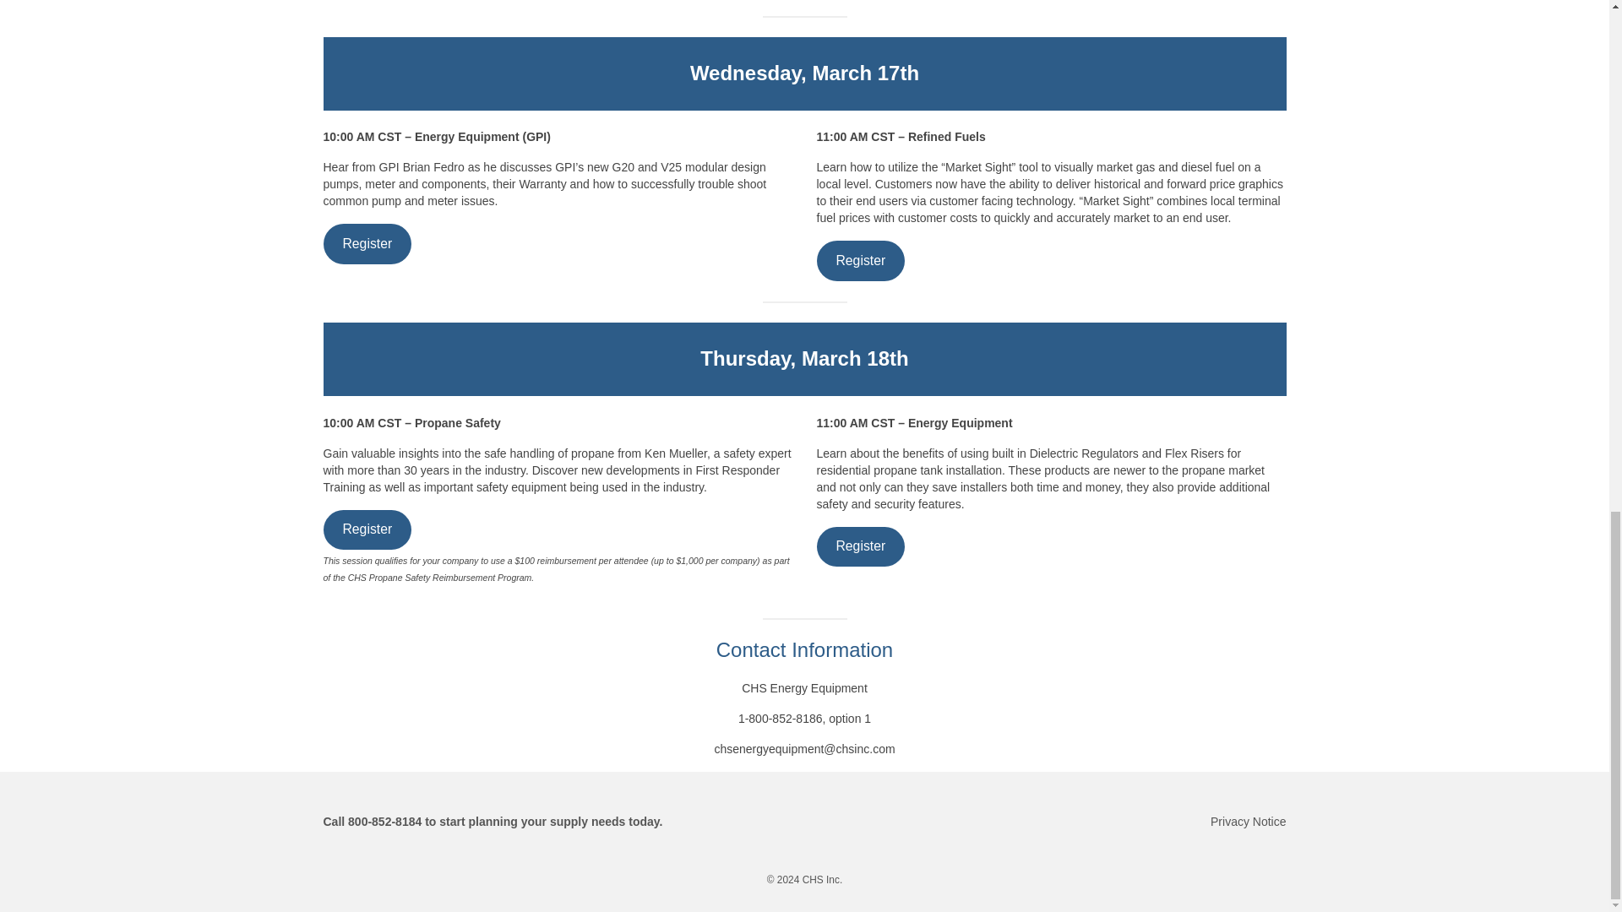 This screenshot has height=912, width=1622. What do you see at coordinates (860, 260) in the screenshot?
I see `Register` at bounding box center [860, 260].